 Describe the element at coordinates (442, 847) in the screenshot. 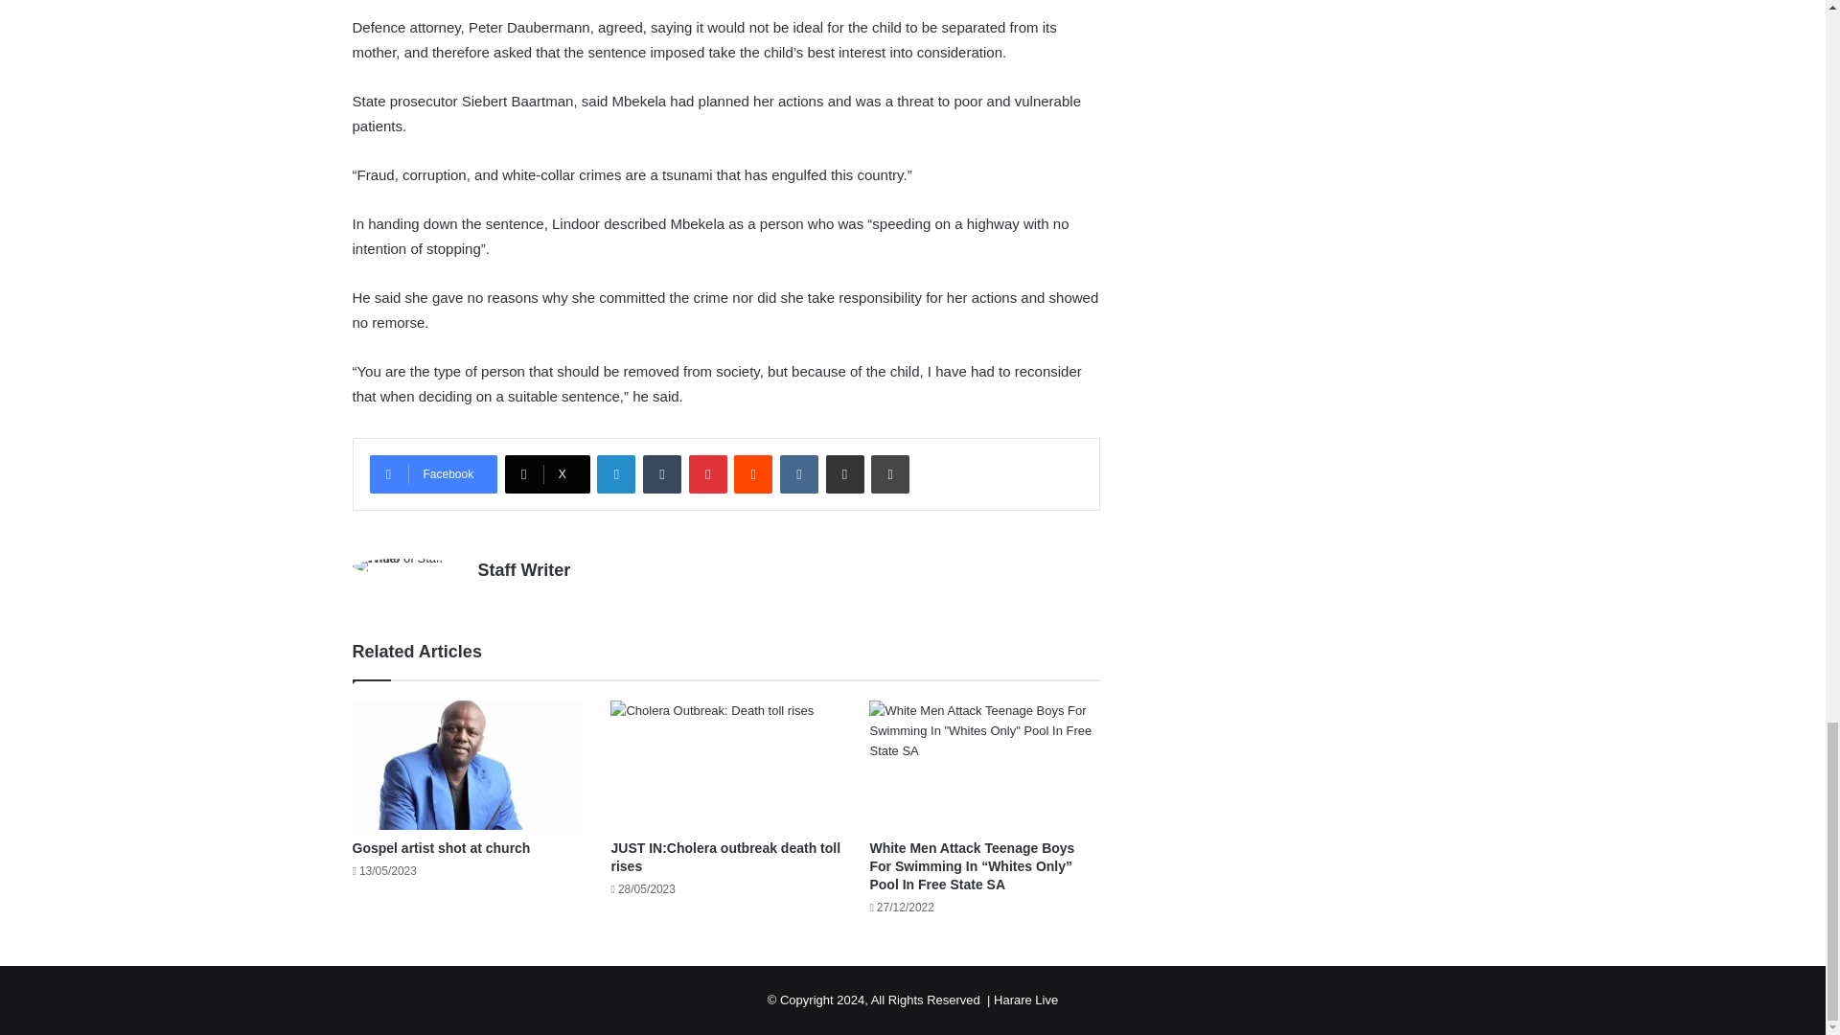

I see `Gospel artist shot at church` at that location.